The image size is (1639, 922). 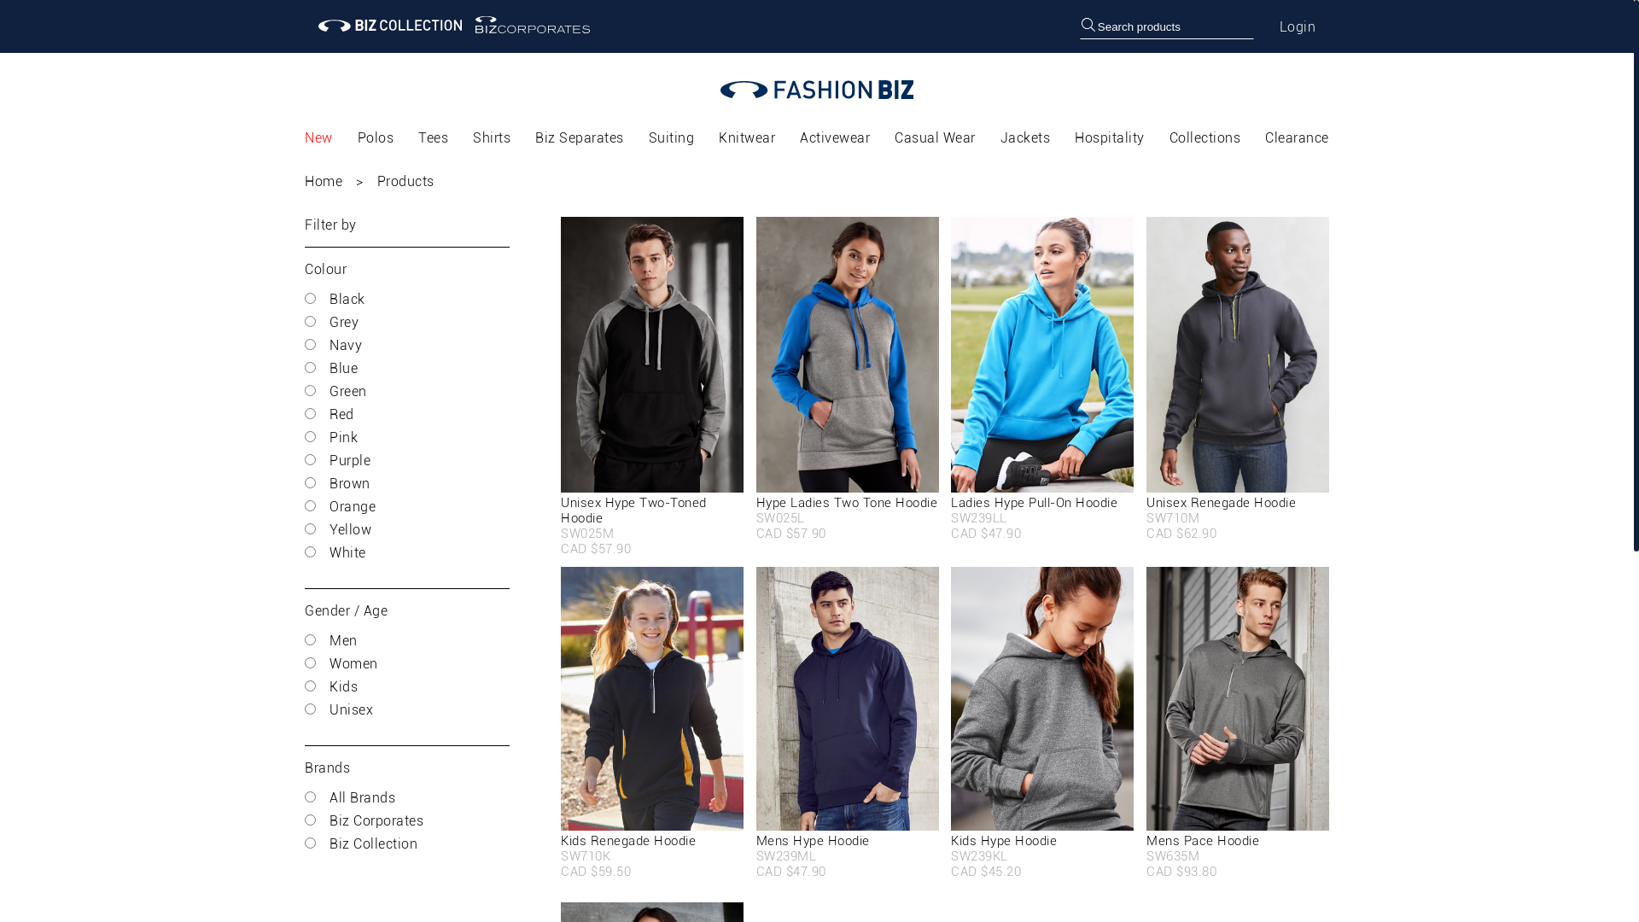 What do you see at coordinates (936, 138) in the screenshot?
I see `Casual Wear` at bounding box center [936, 138].